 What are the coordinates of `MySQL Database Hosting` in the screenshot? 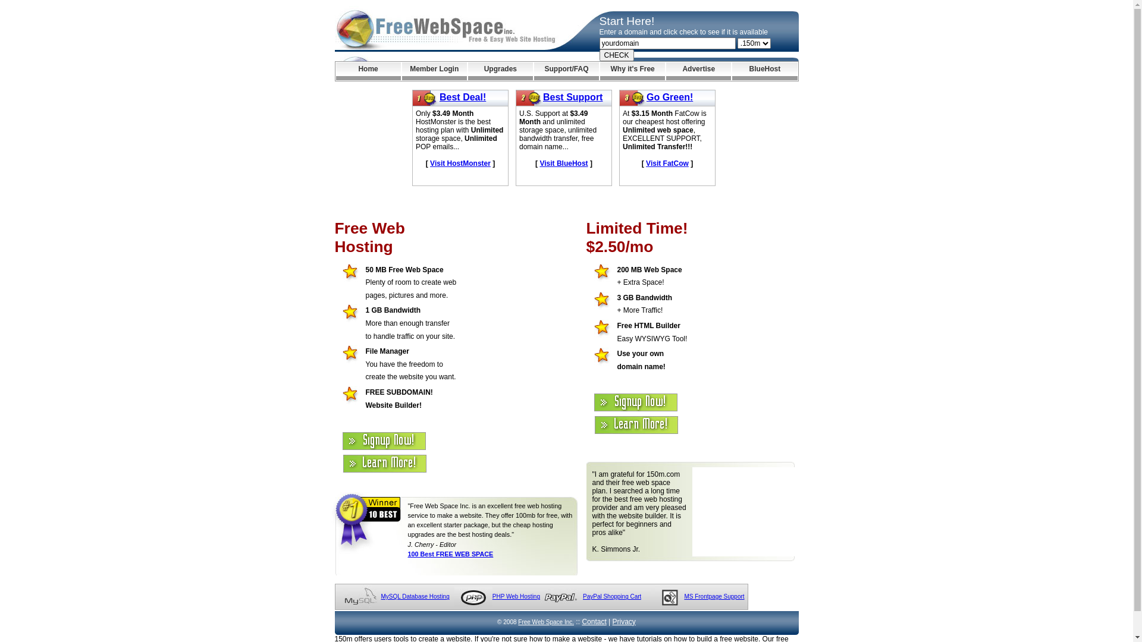 It's located at (415, 597).